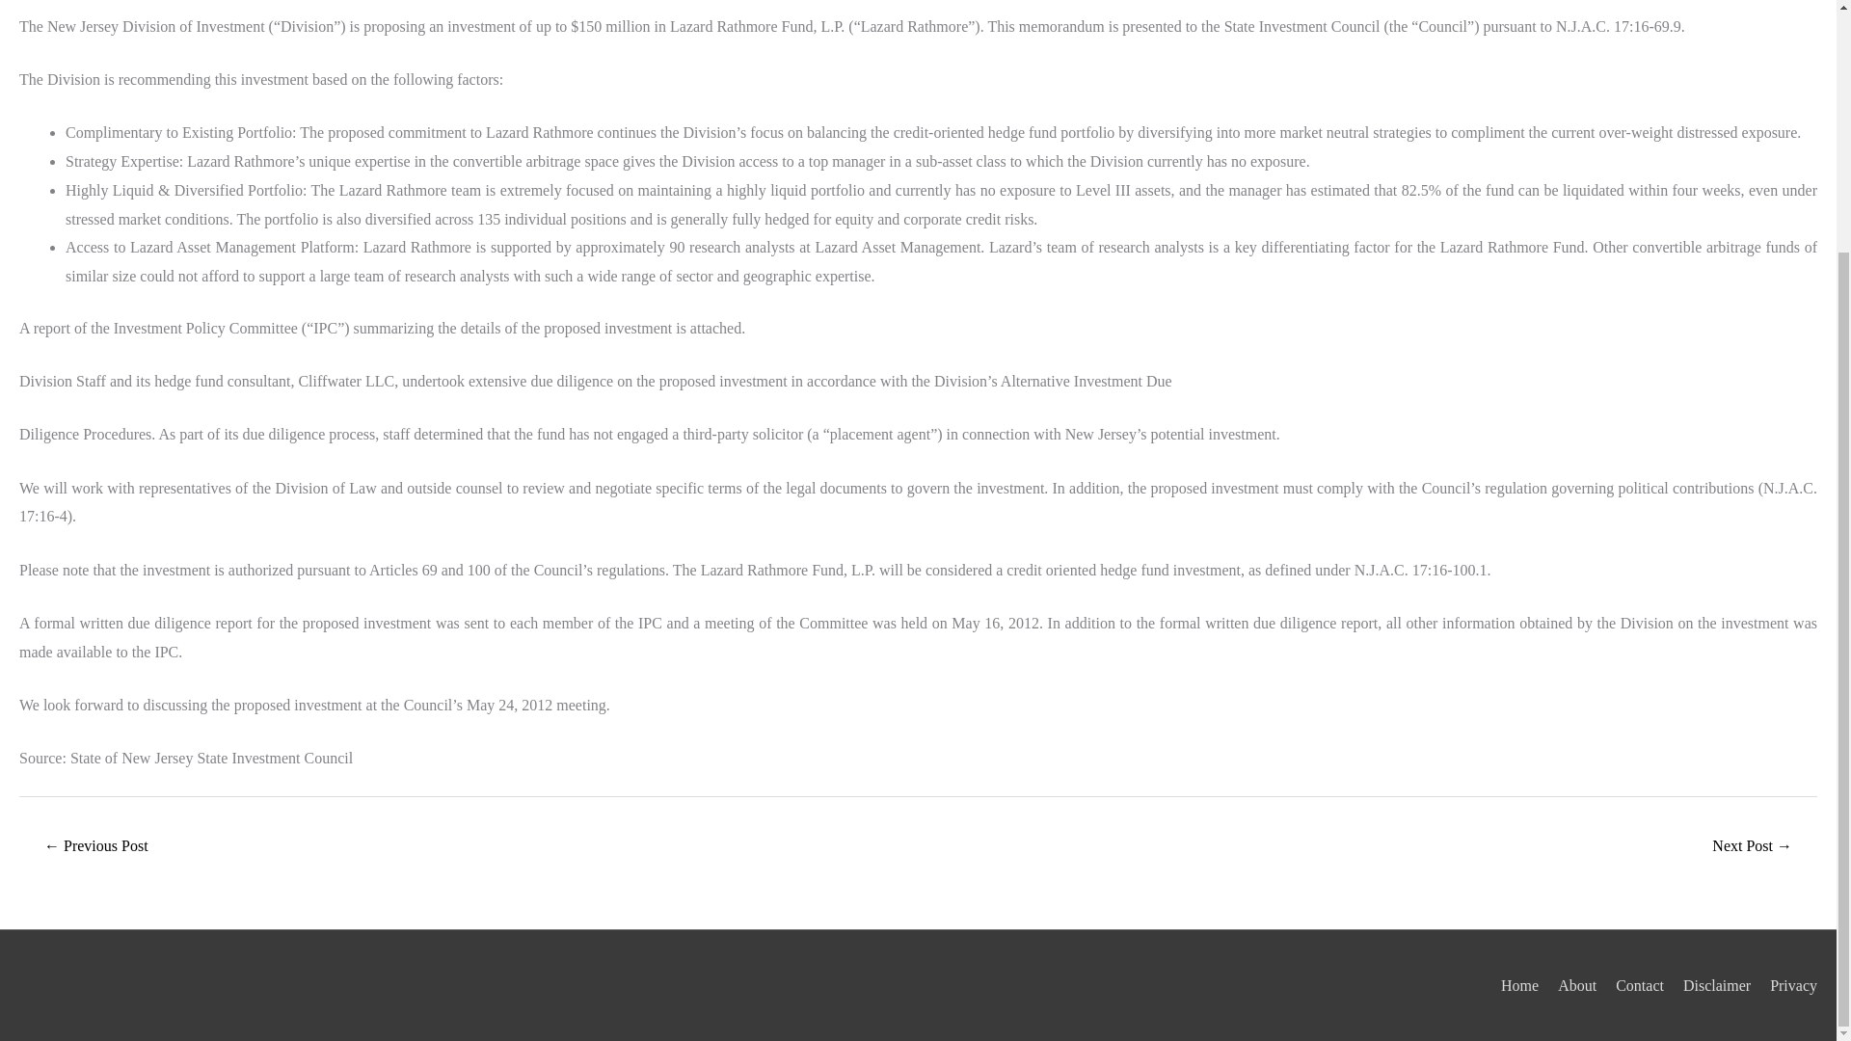  I want to click on Privacy, so click(1785, 985).